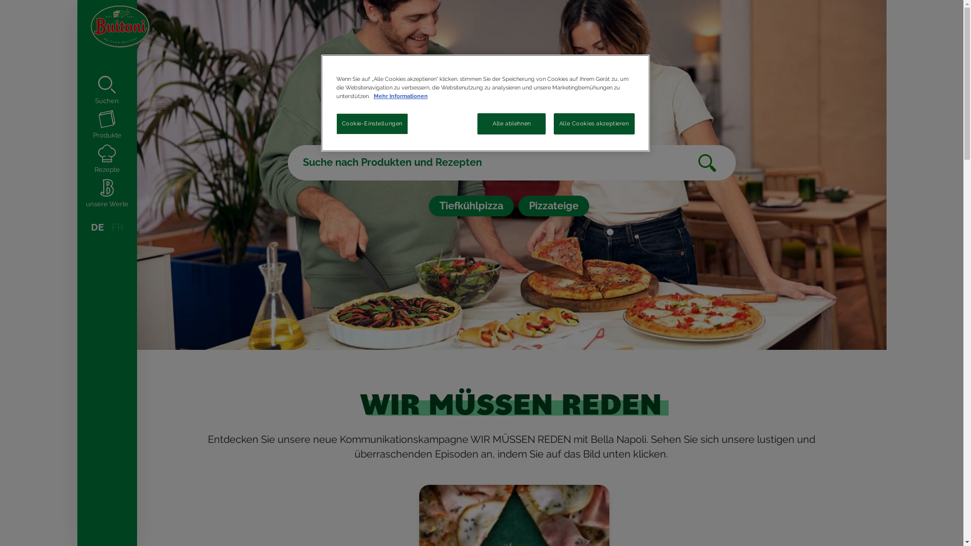 Image resolution: width=971 pixels, height=546 pixels. I want to click on DE, so click(90, 14).